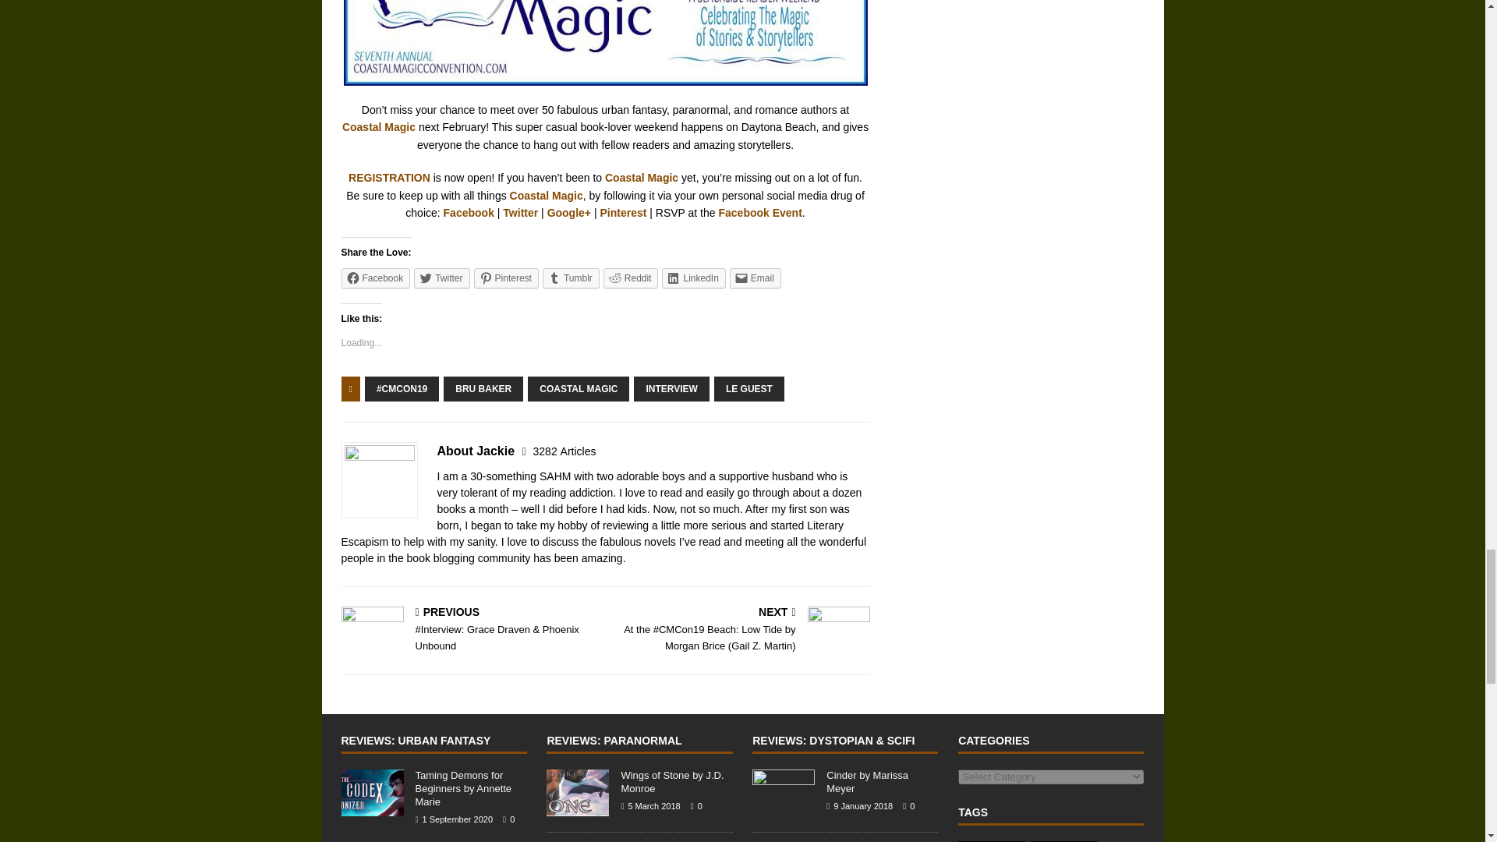  Describe the element at coordinates (441, 278) in the screenshot. I see `Click to share on Twitter` at that location.